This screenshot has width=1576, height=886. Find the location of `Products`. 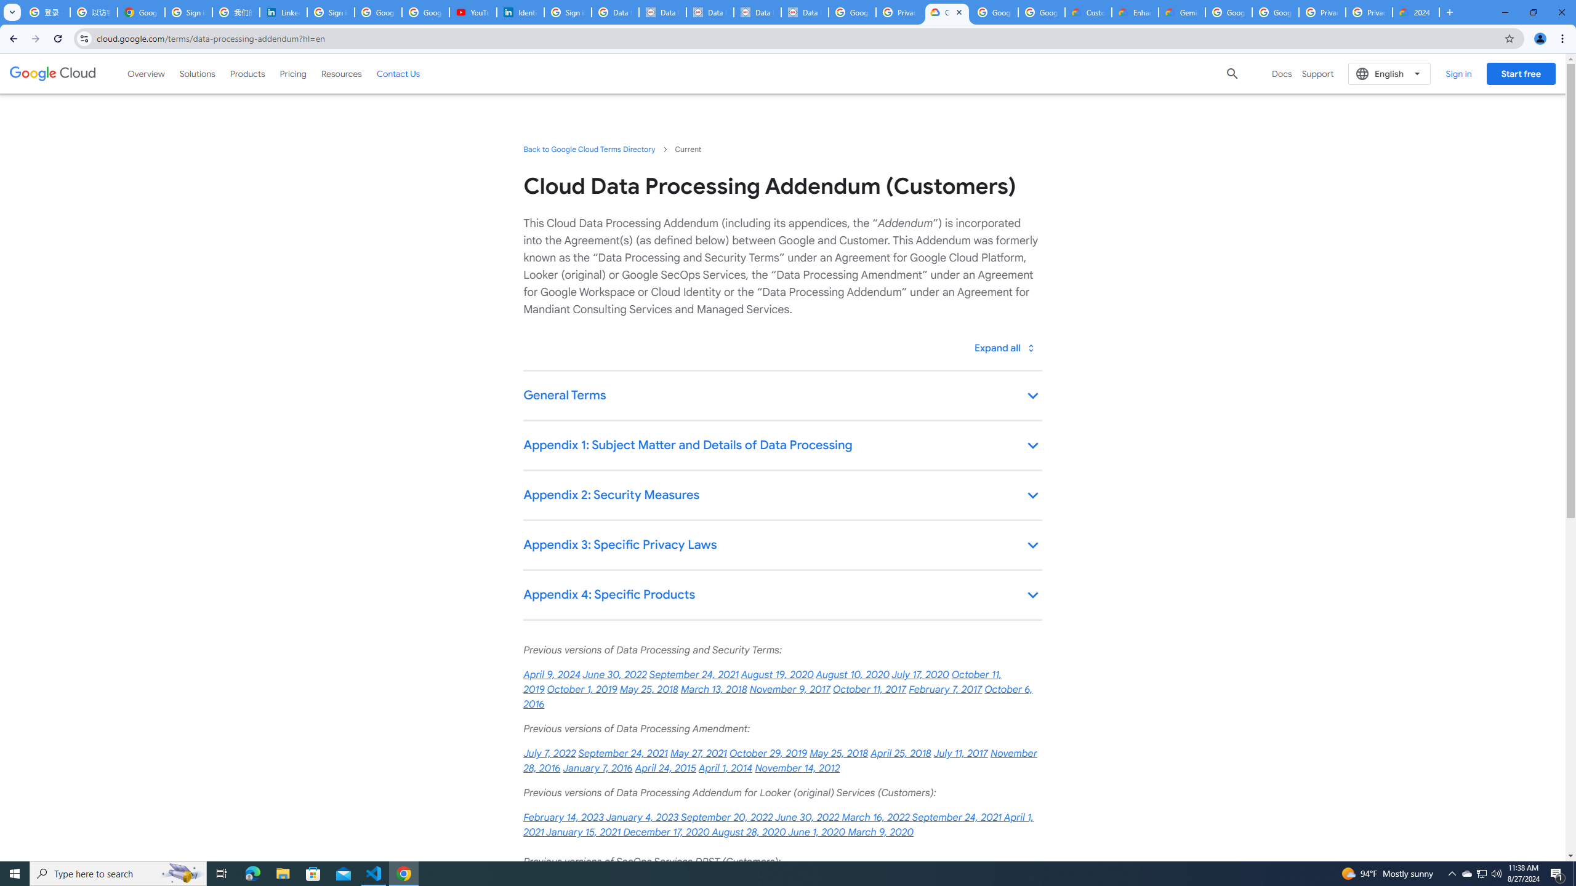

Products is located at coordinates (247, 73).